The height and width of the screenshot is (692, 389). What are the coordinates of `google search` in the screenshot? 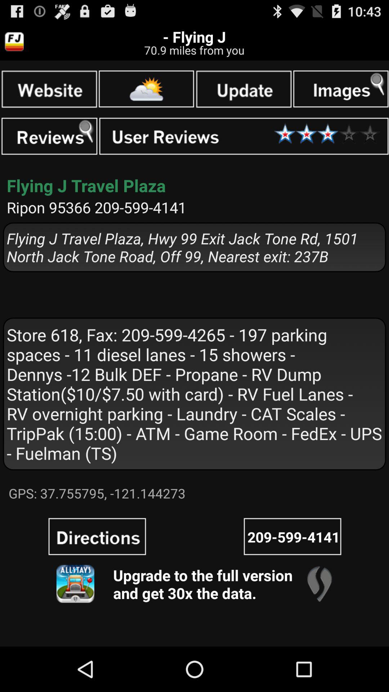 It's located at (49, 89).